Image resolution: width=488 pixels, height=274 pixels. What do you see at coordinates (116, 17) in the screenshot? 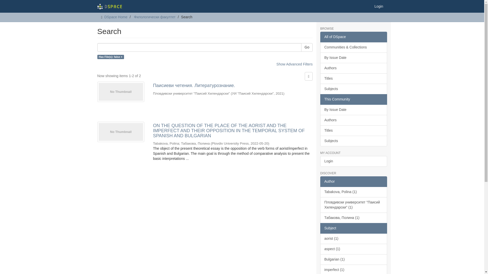
I see `DSpace Home` at bounding box center [116, 17].